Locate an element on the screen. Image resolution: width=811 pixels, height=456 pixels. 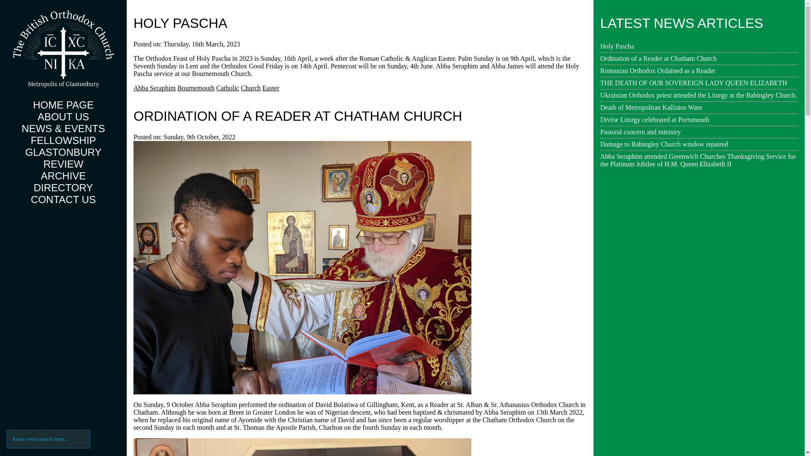
HOLY PASCHA is located at coordinates (180, 23).